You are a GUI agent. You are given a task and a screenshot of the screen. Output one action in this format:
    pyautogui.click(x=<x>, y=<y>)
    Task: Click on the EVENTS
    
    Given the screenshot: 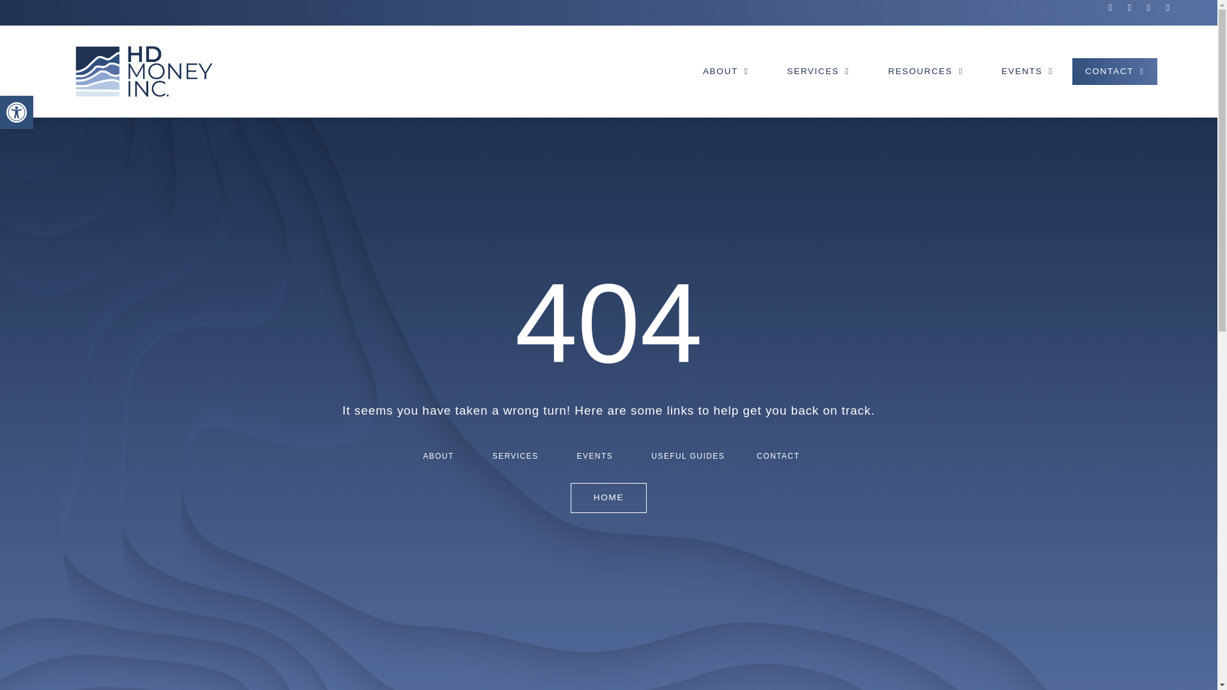 What is the action you would take?
    pyautogui.click(x=1028, y=72)
    